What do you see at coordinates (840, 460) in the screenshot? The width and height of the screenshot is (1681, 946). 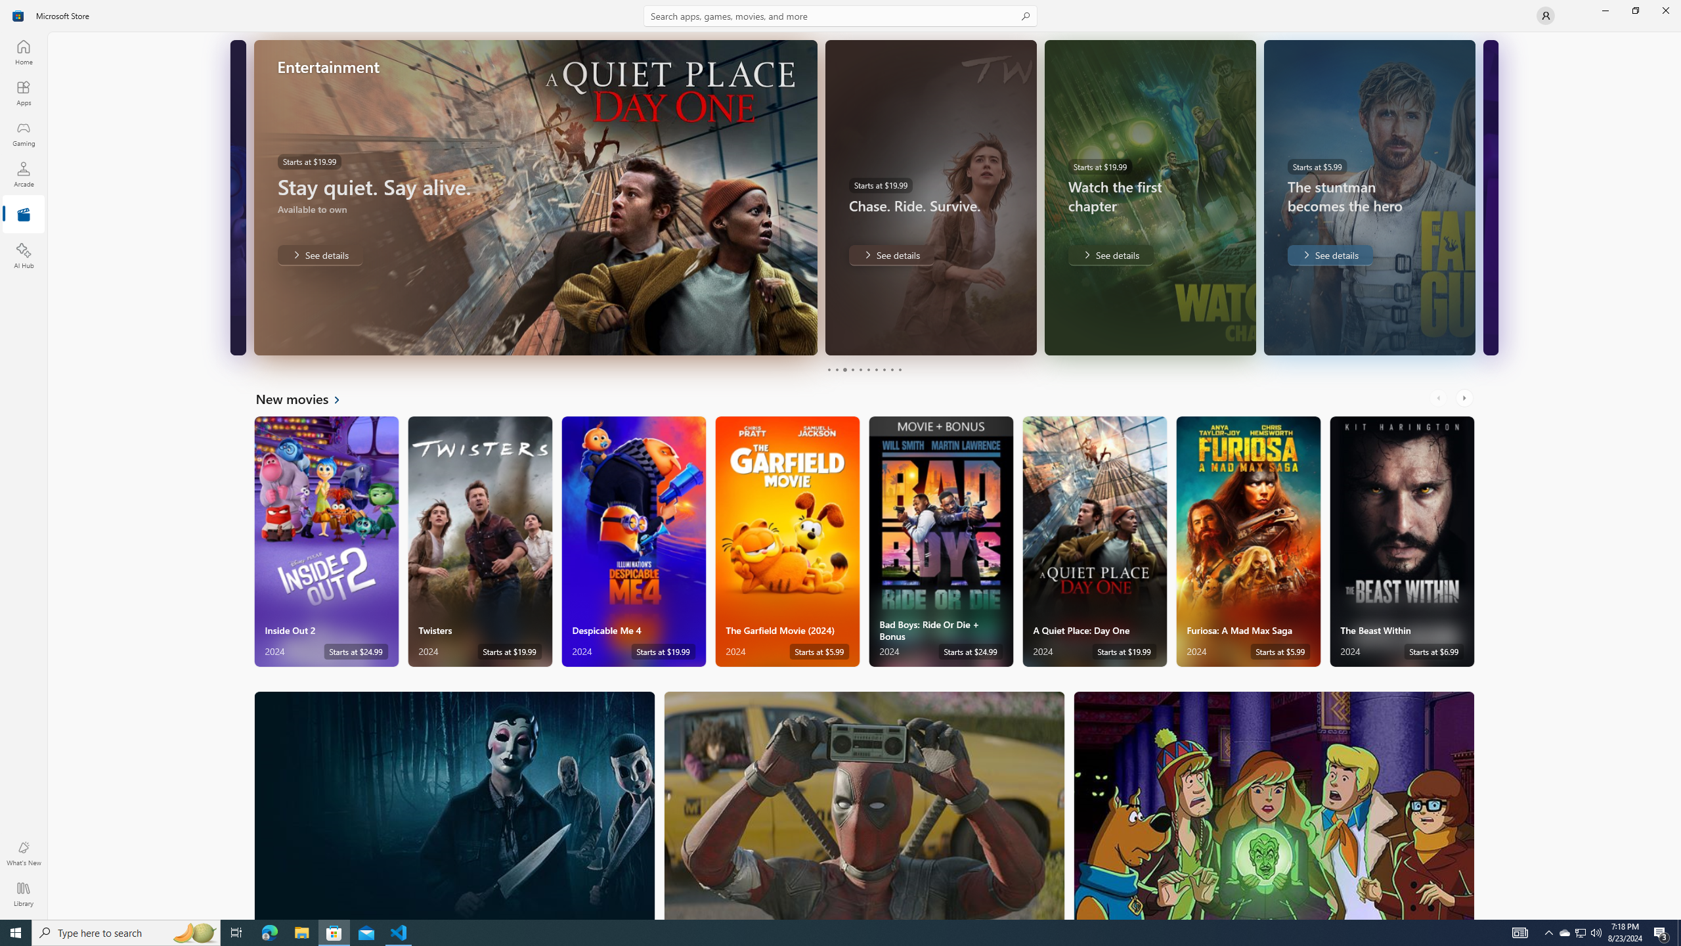 I see `AutomationID: NavigationControl` at bounding box center [840, 460].